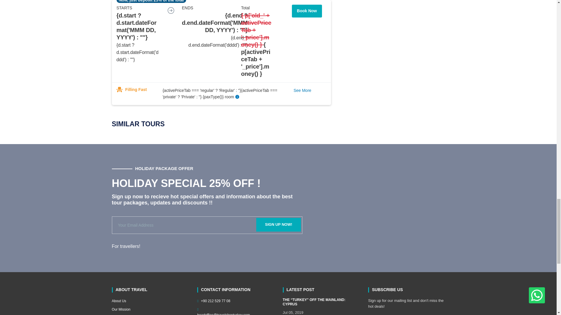  Describe the element at coordinates (302, 90) in the screenshot. I see `See More` at that location.